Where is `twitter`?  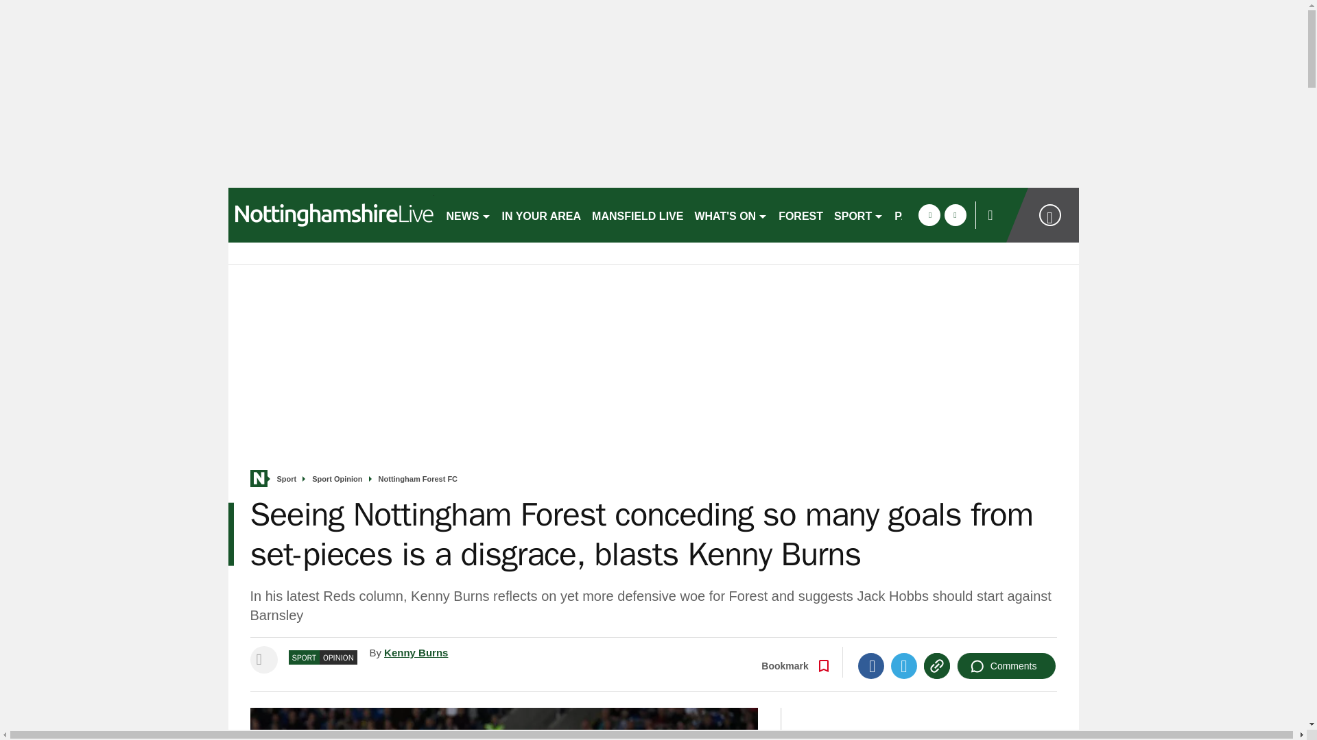
twitter is located at coordinates (955, 215).